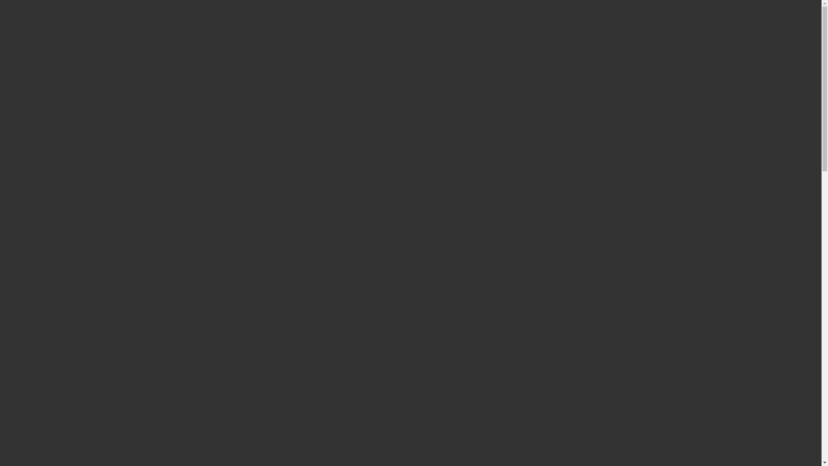 Image resolution: width=828 pixels, height=466 pixels. Describe the element at coordinates (518, 130) in the screenshot. I see `superconducting electromagnets` at that location.